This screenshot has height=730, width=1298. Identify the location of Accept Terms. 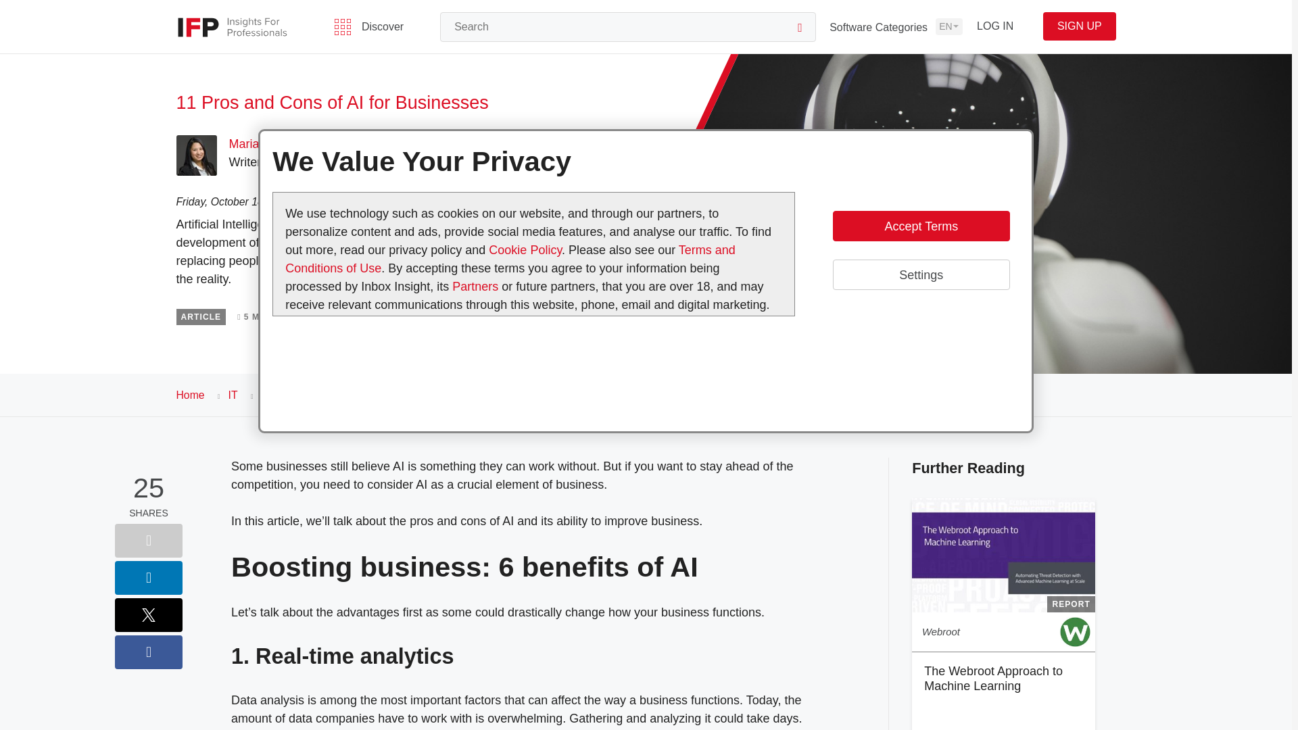
(921, 226).